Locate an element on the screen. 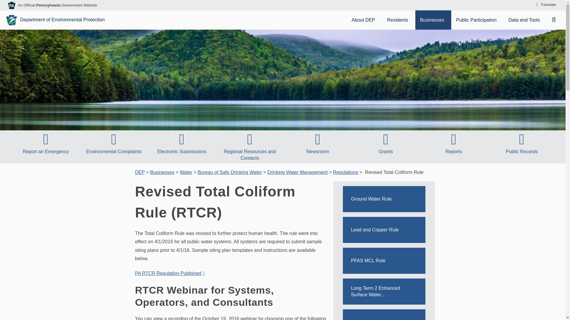  Residents is located at coordinates (398, 20).